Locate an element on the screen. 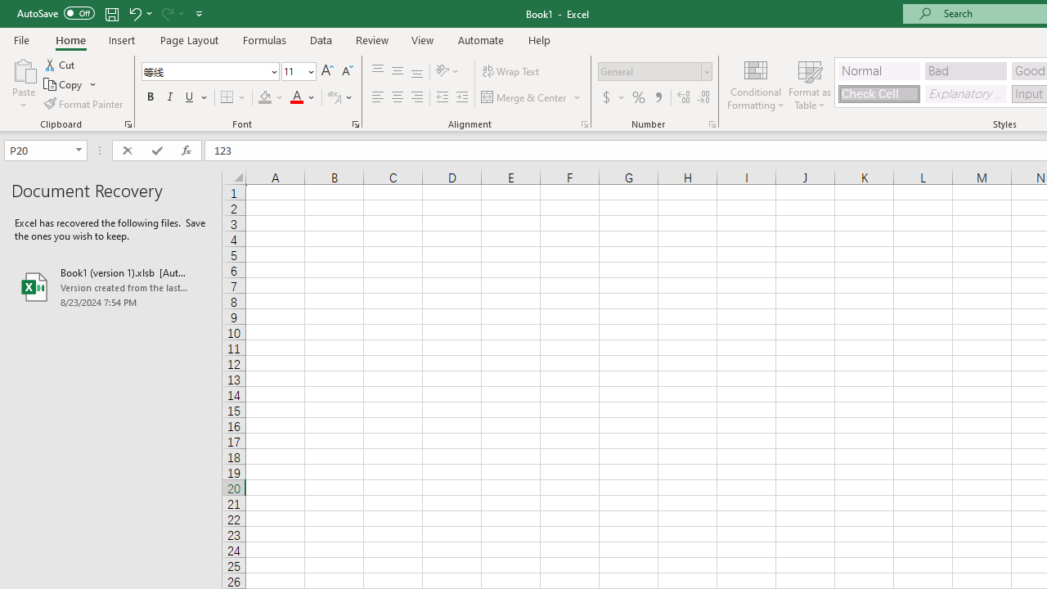  Paste is located at coordinates (23, 69).